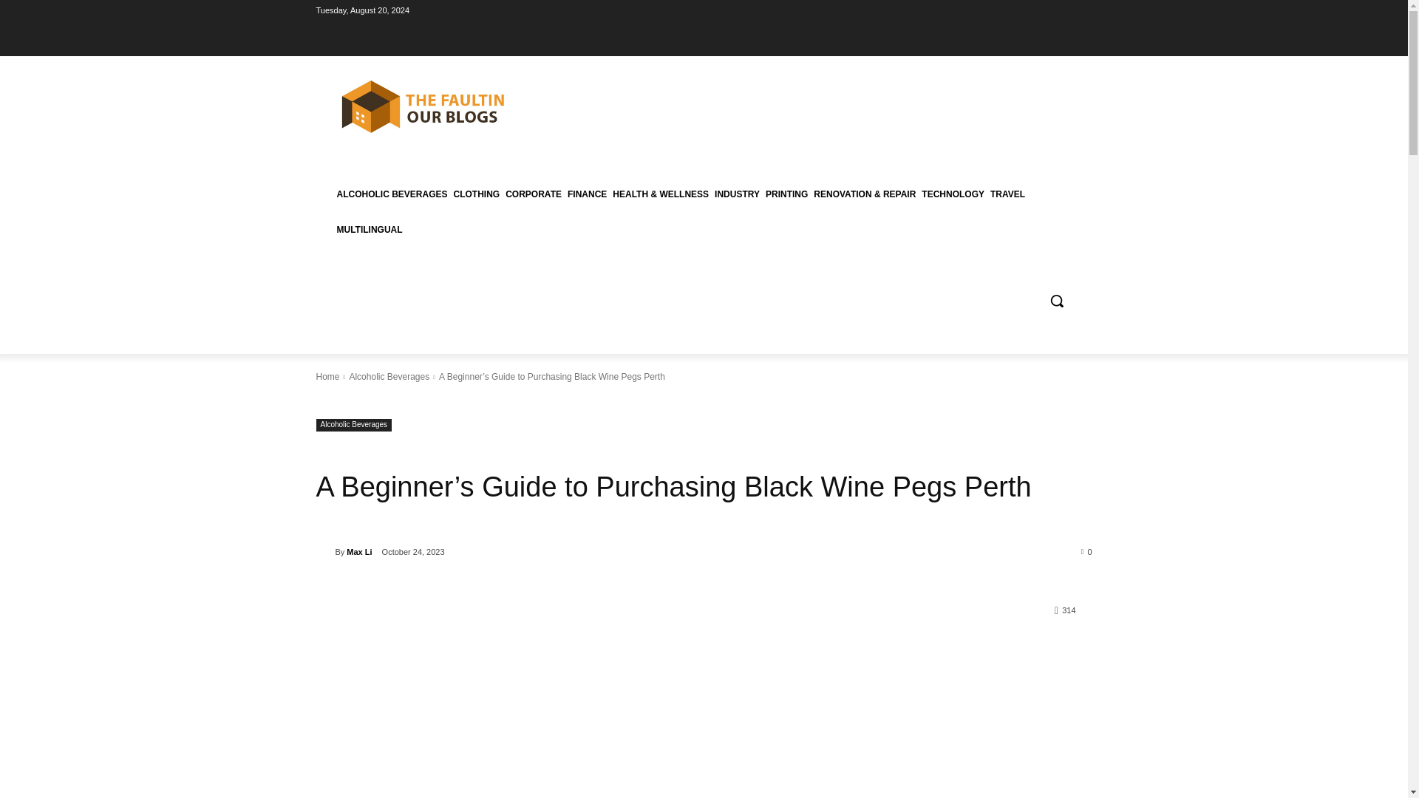  What do you see at coordinates (738, 194) in the screenshot?
I see `INDUSTRY` at bounding box center [738, 194].